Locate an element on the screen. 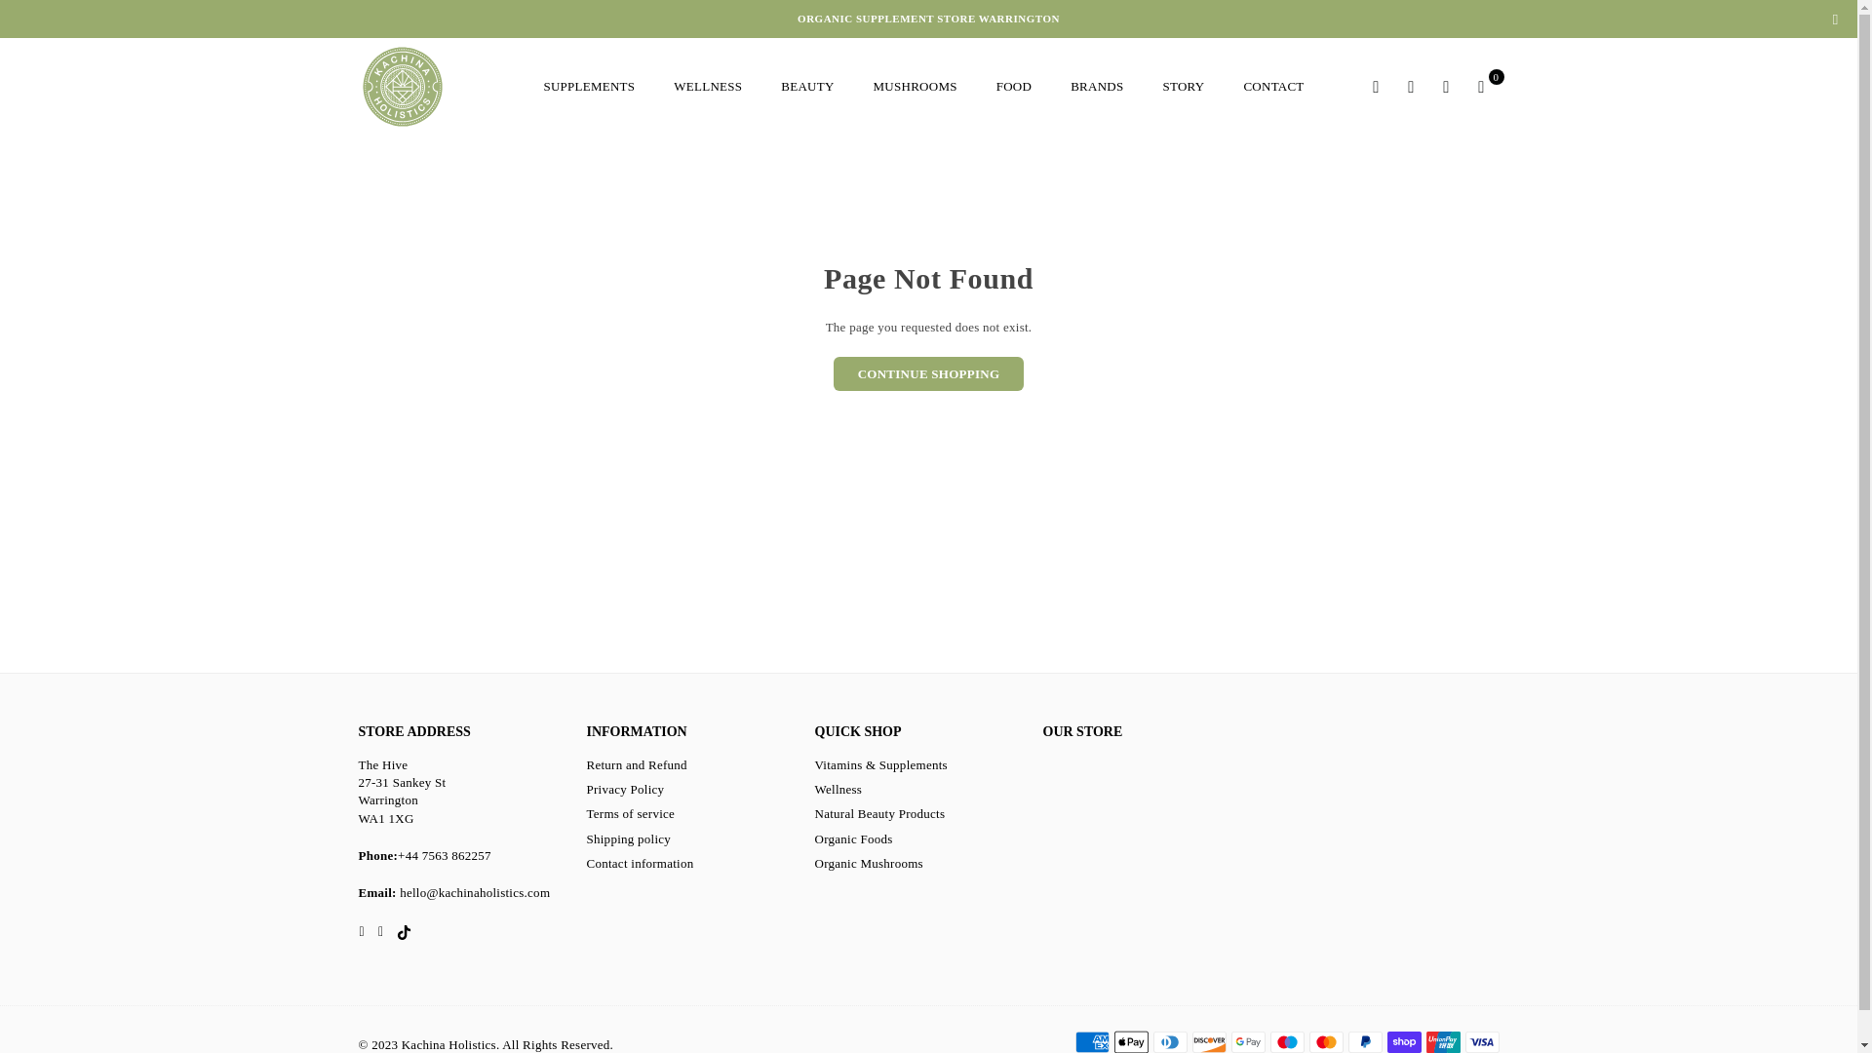 This screenshot has height=1053, width=1872. Kachina Holistics on TikTok is located at coordinates (404, 931).